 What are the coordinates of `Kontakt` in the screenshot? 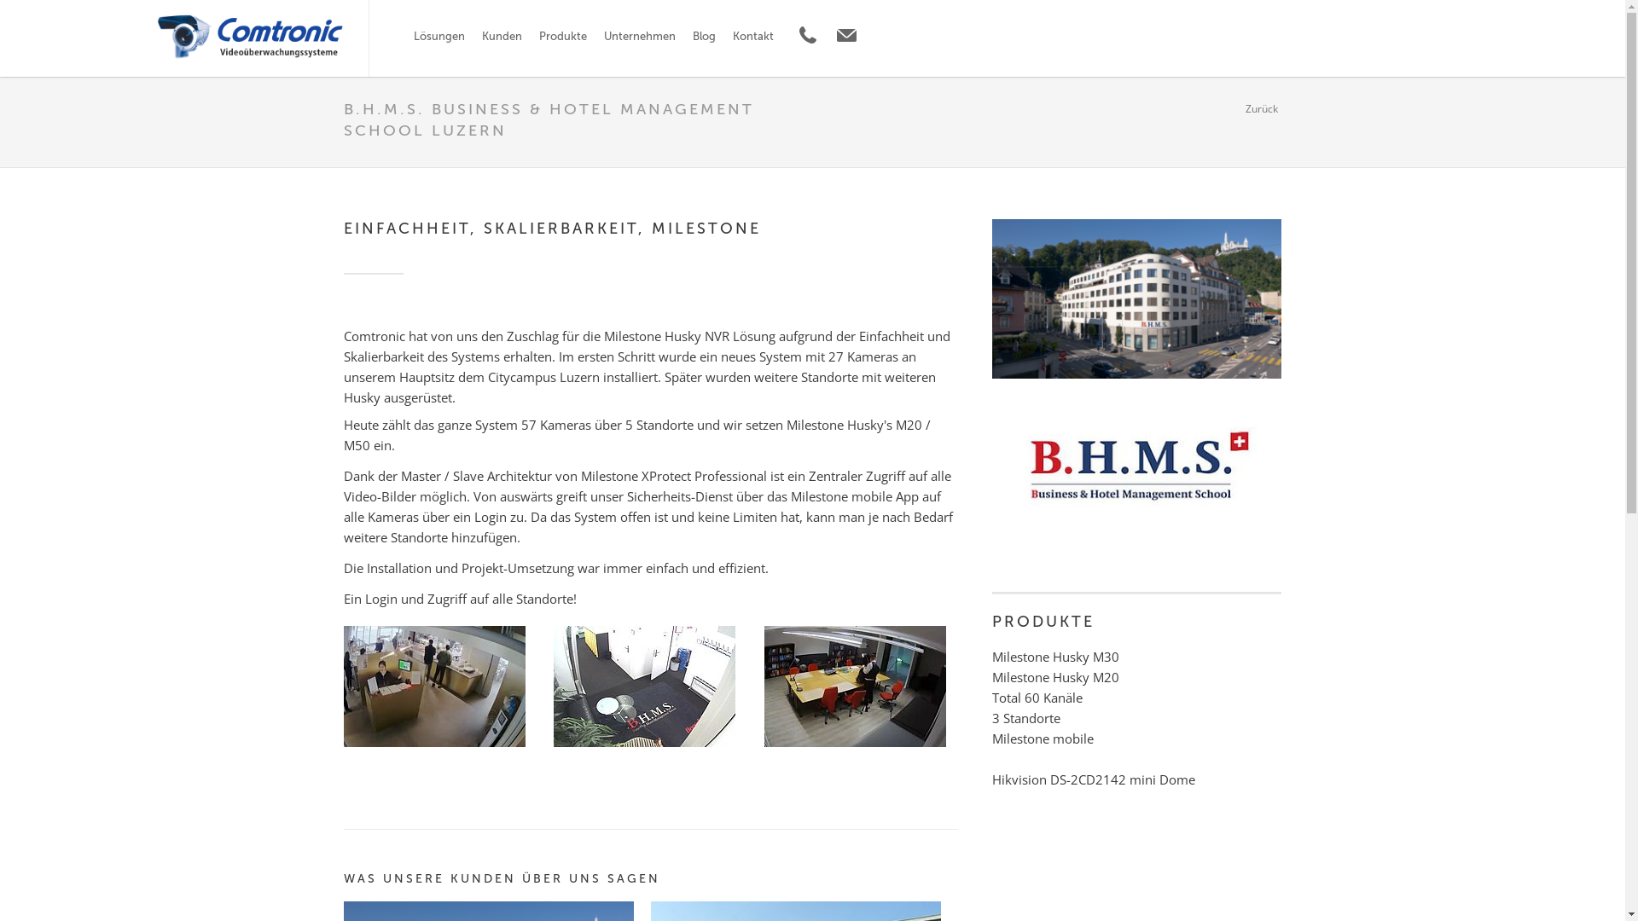 It's located at (753, 38).